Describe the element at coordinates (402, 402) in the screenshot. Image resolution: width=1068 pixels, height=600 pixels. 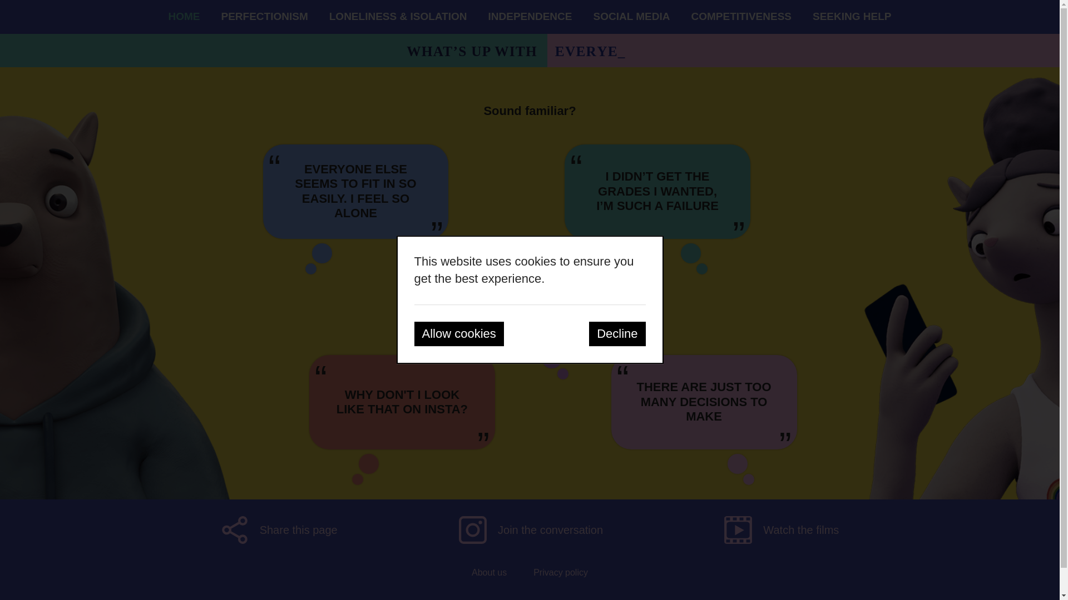
I see `WHY DON'T I LOOK LIKE THAT ON INSTA?` at that location.